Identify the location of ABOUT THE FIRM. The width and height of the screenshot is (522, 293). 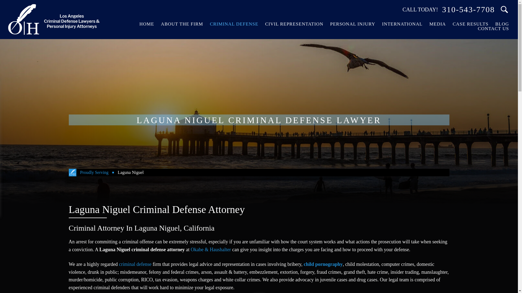
(182, 24).